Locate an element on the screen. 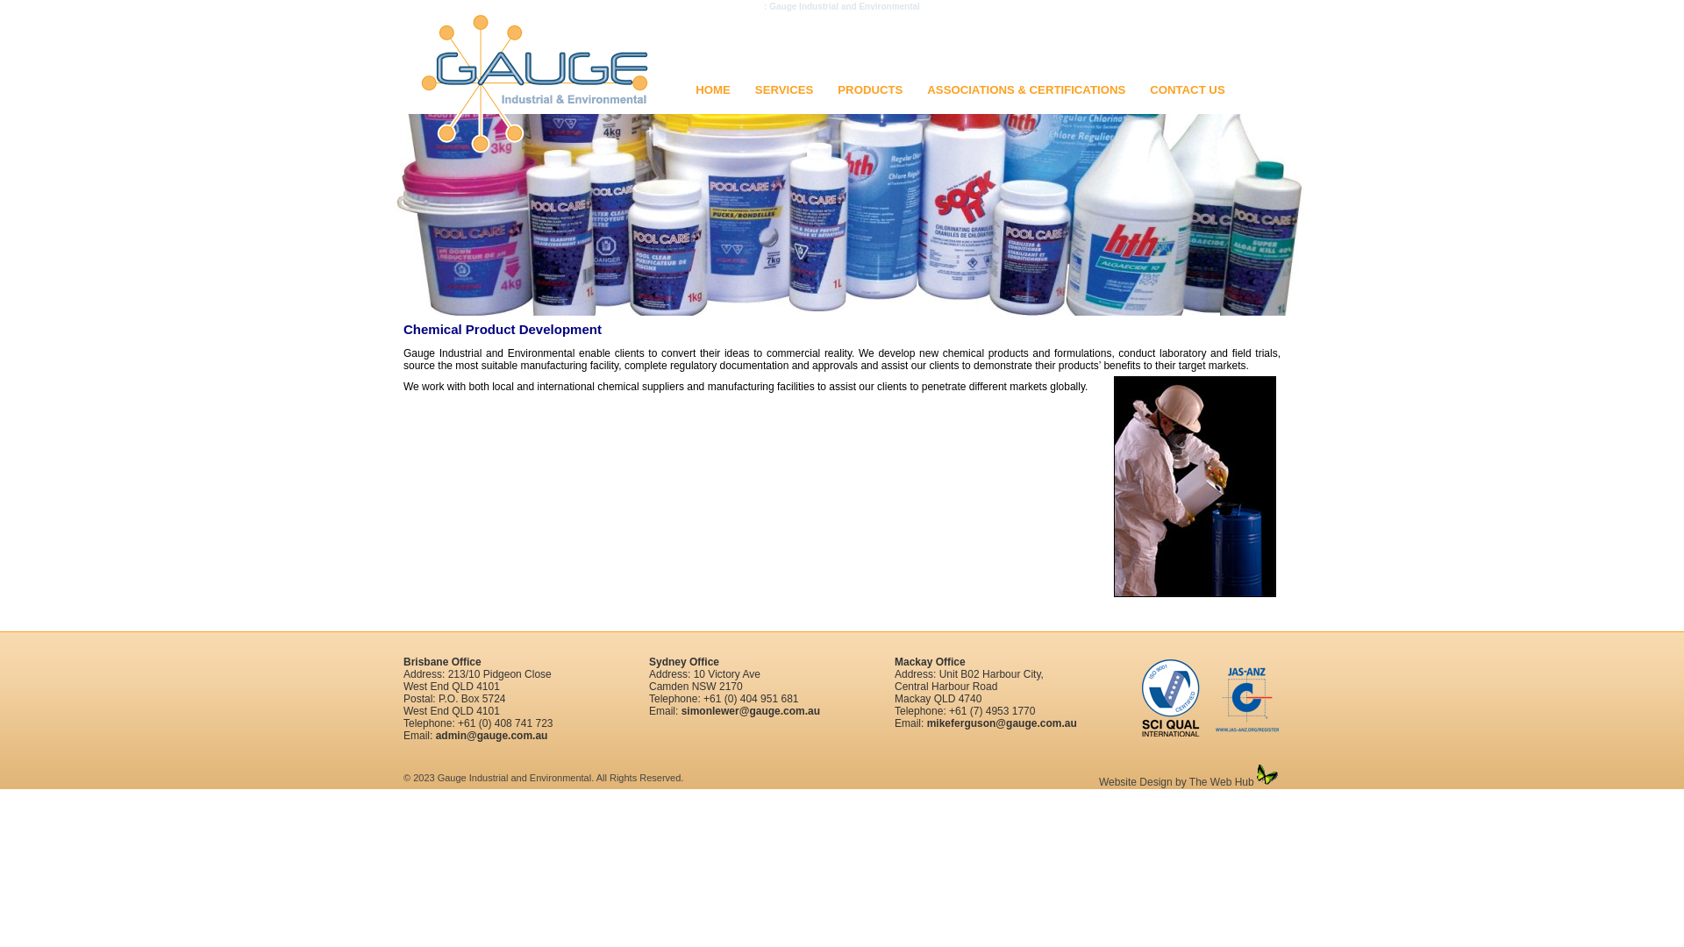  simonlewer@gauge.com.au is located at coordinates (751, 711).